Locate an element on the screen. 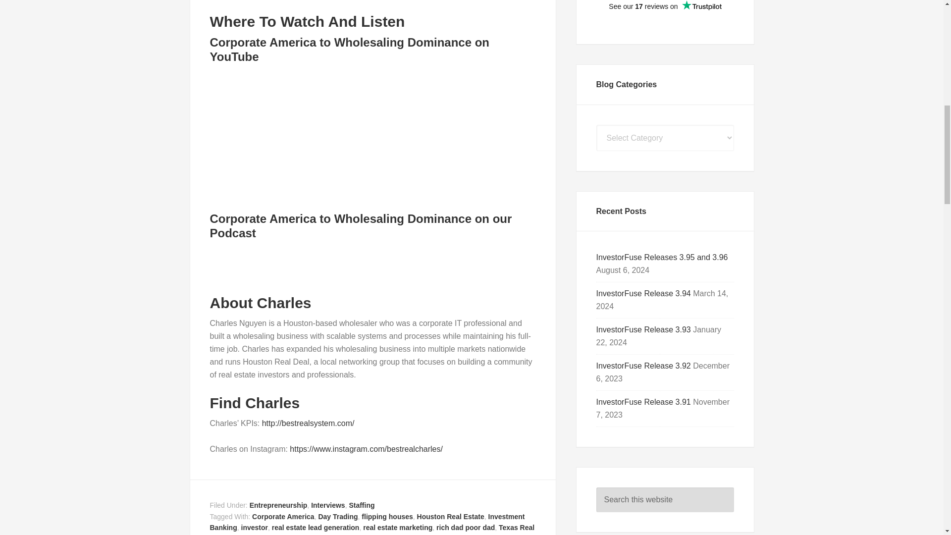 The width and height of the screenshot is (951, 535). InvestorFuse Release 3.91 is located at coordinates (643, 402).